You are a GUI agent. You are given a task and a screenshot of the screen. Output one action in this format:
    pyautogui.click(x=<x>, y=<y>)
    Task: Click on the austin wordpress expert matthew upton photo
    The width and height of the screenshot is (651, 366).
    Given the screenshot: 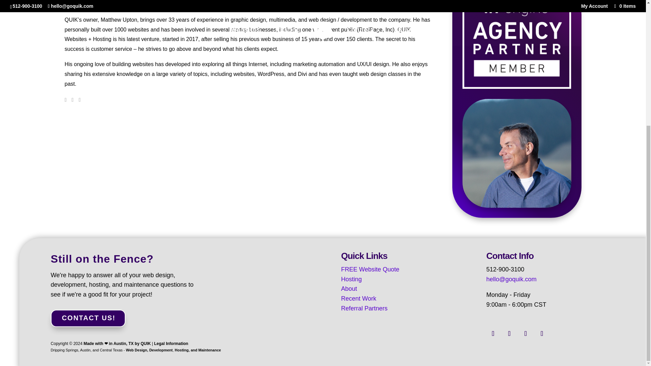 What is the action you would take?
    pyautogui.click(x=517, y=153)
    